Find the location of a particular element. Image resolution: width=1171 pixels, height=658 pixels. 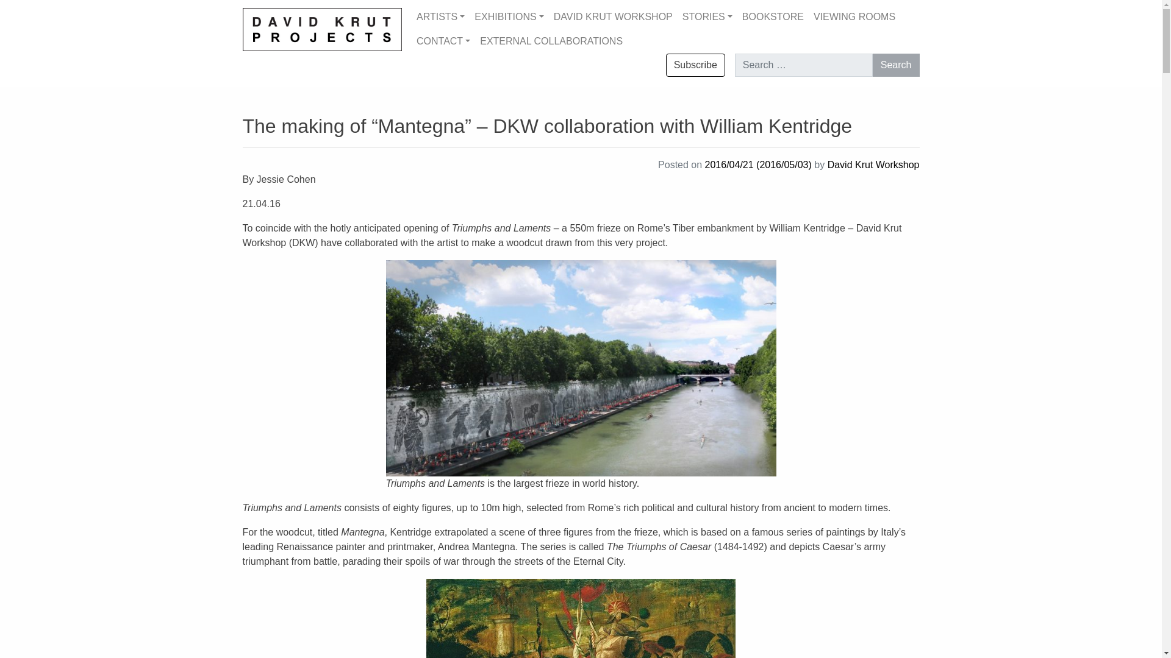

BOOKSTORE is located at coordinates (773, 16).